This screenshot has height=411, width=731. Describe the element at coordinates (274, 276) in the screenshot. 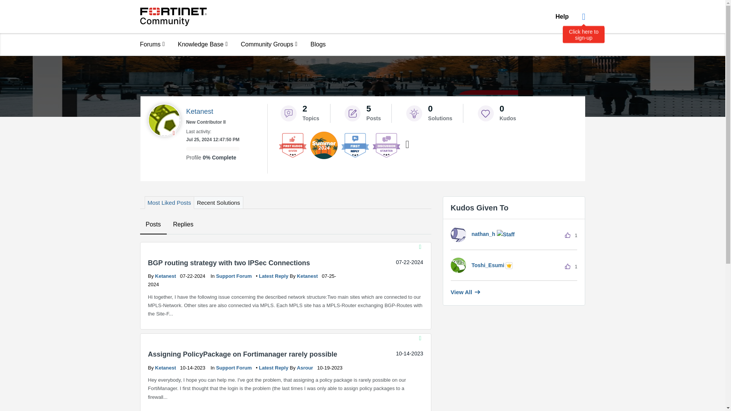

I see `View post` at that location.